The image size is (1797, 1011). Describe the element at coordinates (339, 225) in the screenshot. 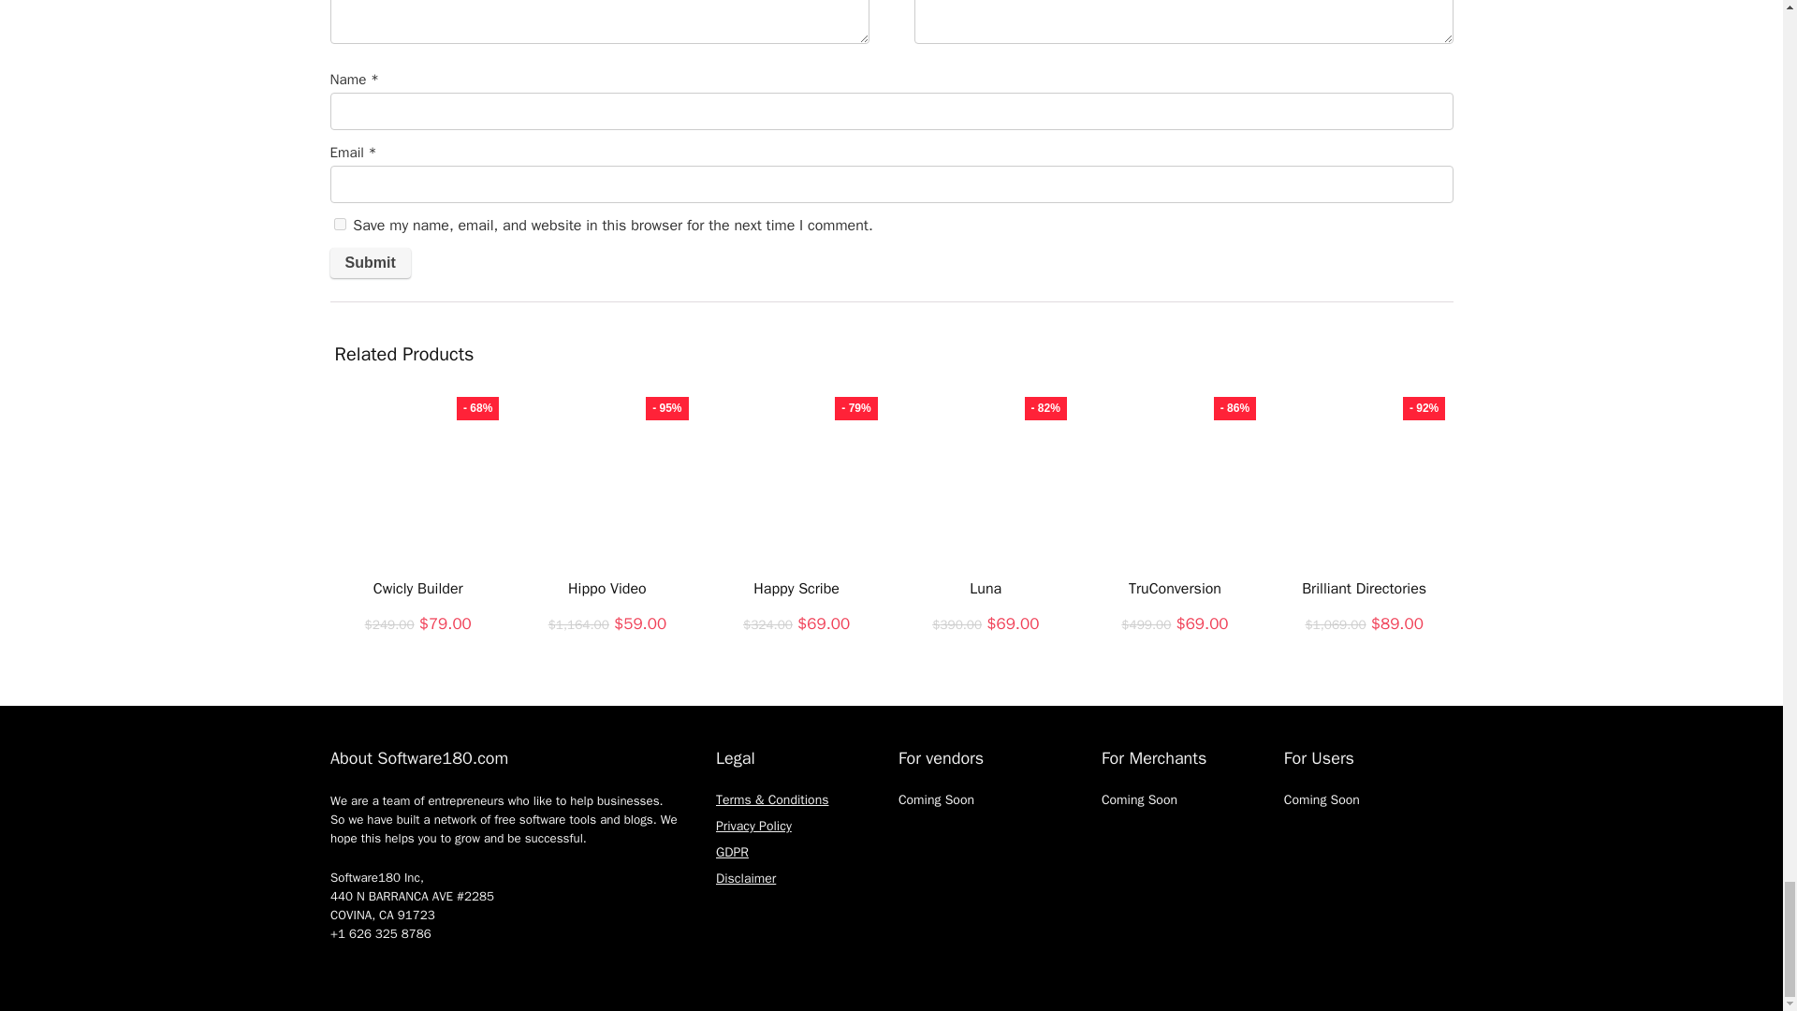

I see `yes` at that location.